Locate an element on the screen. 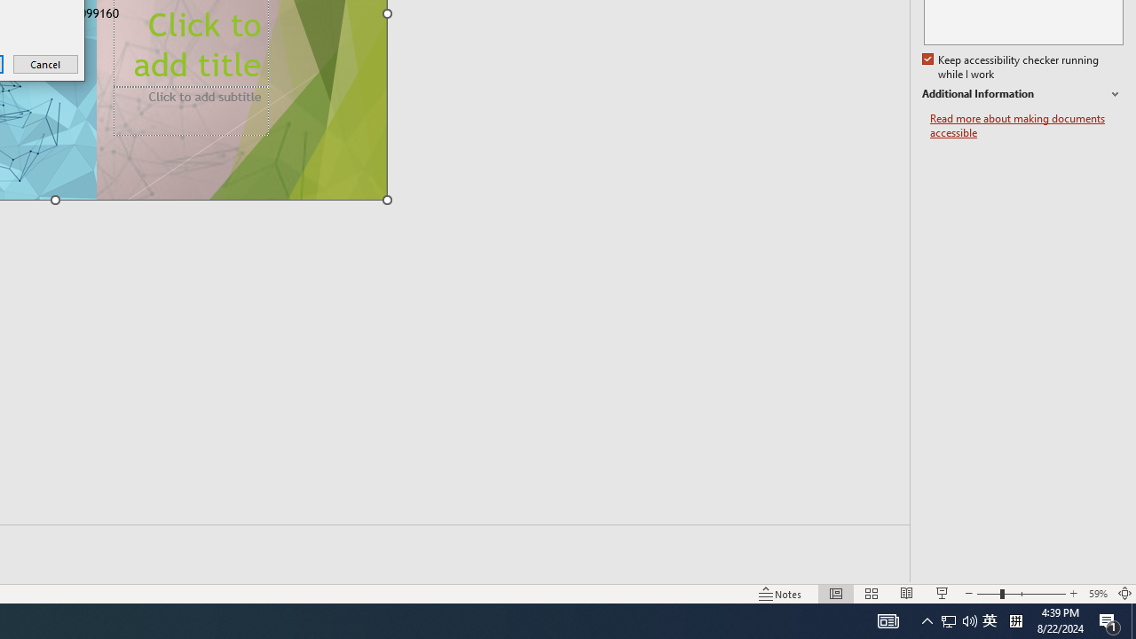 The image size is (1136, 639). Show desktop is located at coordinates (1022, 94).